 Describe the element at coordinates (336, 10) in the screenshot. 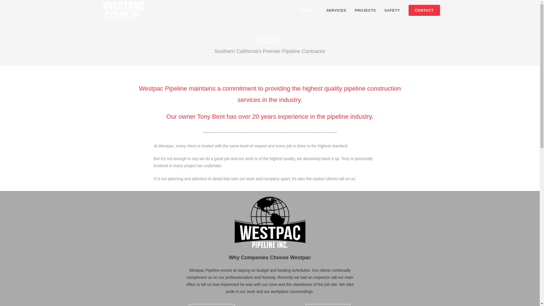

I see `SERVICES` at that location.